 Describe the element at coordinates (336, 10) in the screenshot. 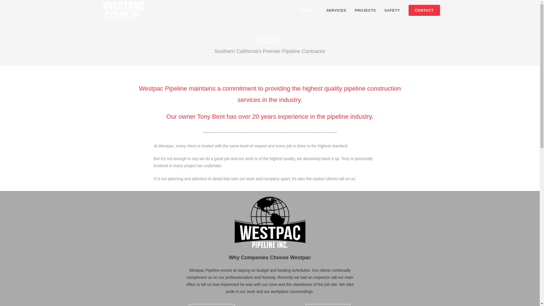

I see `SERVICES` at that location.